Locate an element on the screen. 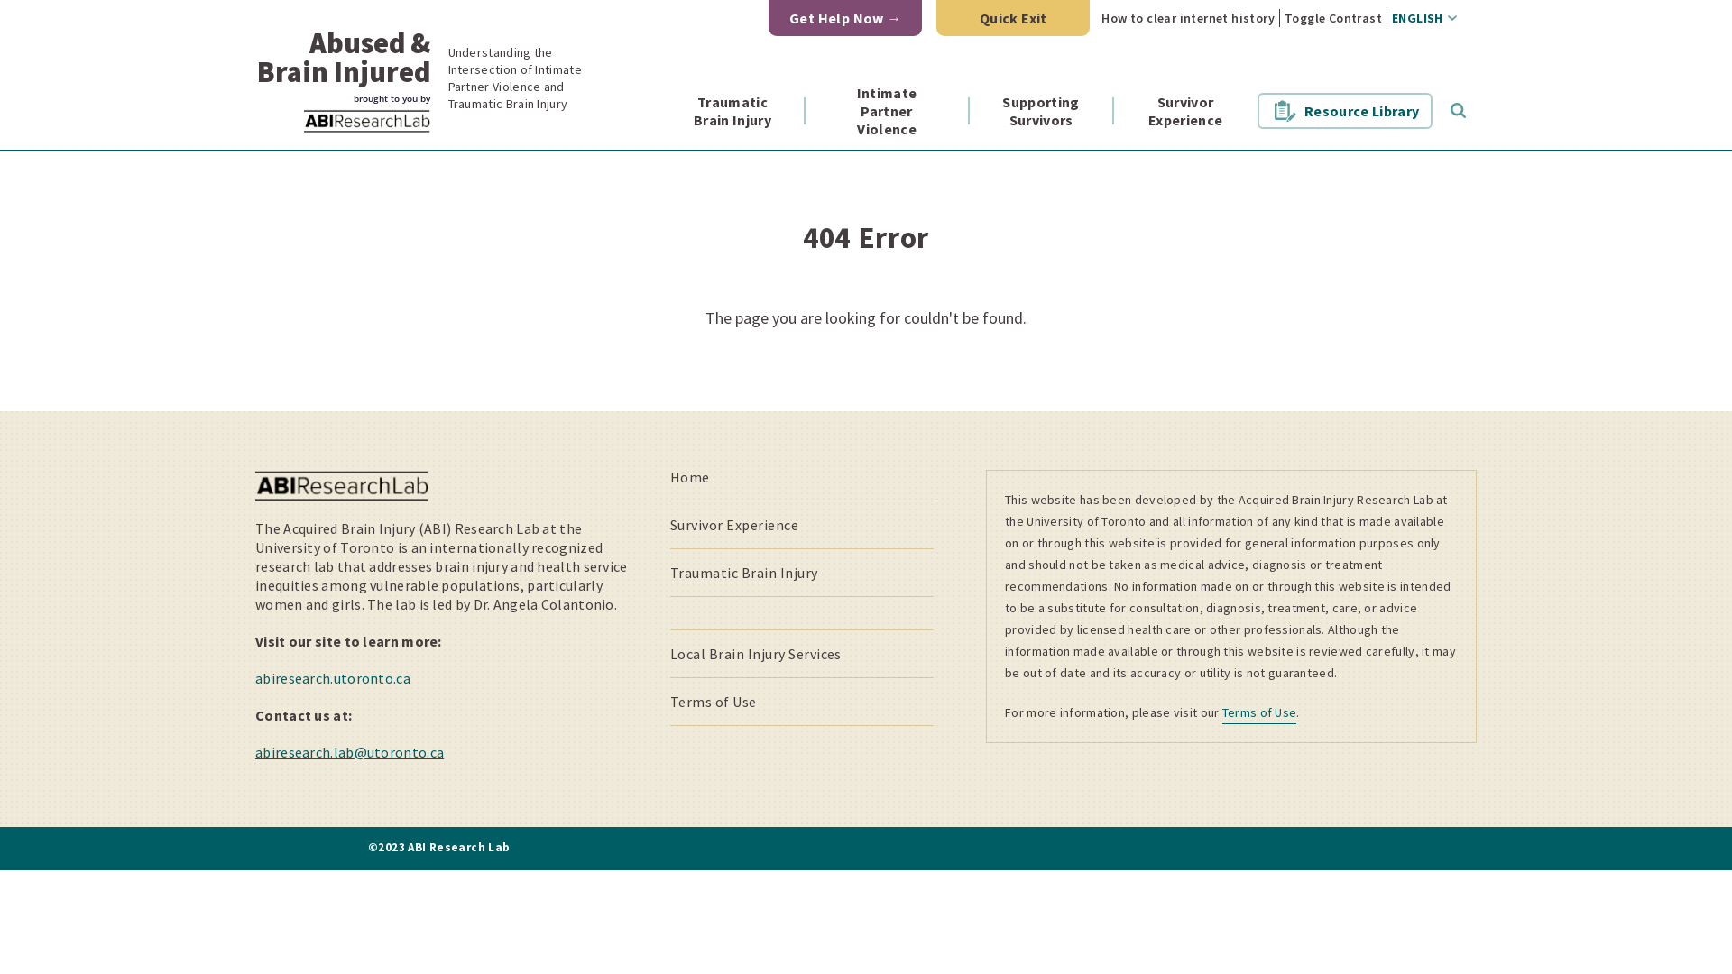  Toggle Search is located at coordinates (1458, 111).